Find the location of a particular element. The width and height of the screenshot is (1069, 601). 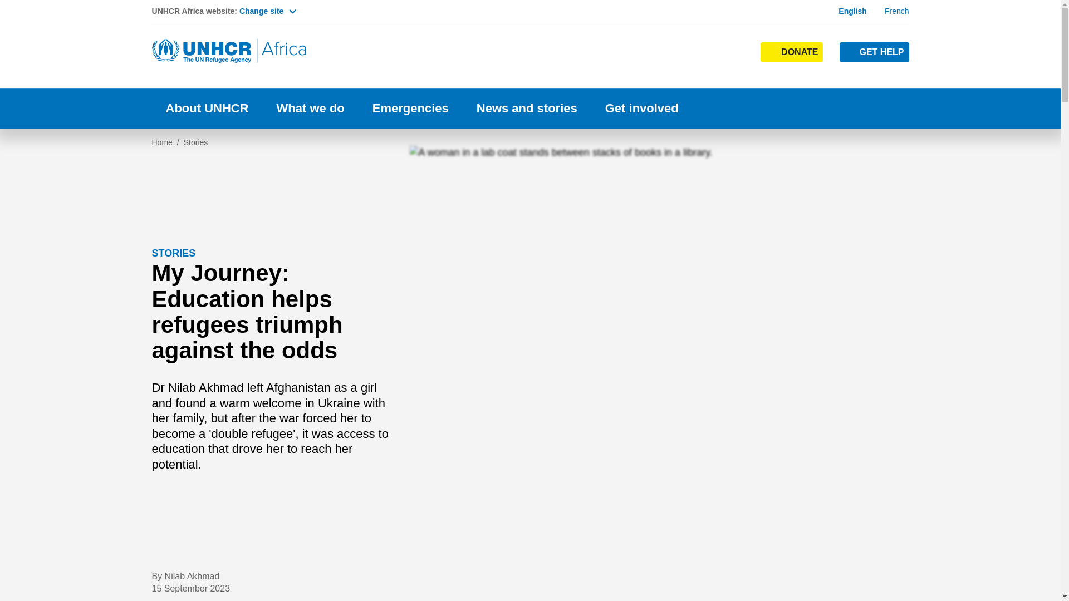

French is located at coordinates (897, 11).